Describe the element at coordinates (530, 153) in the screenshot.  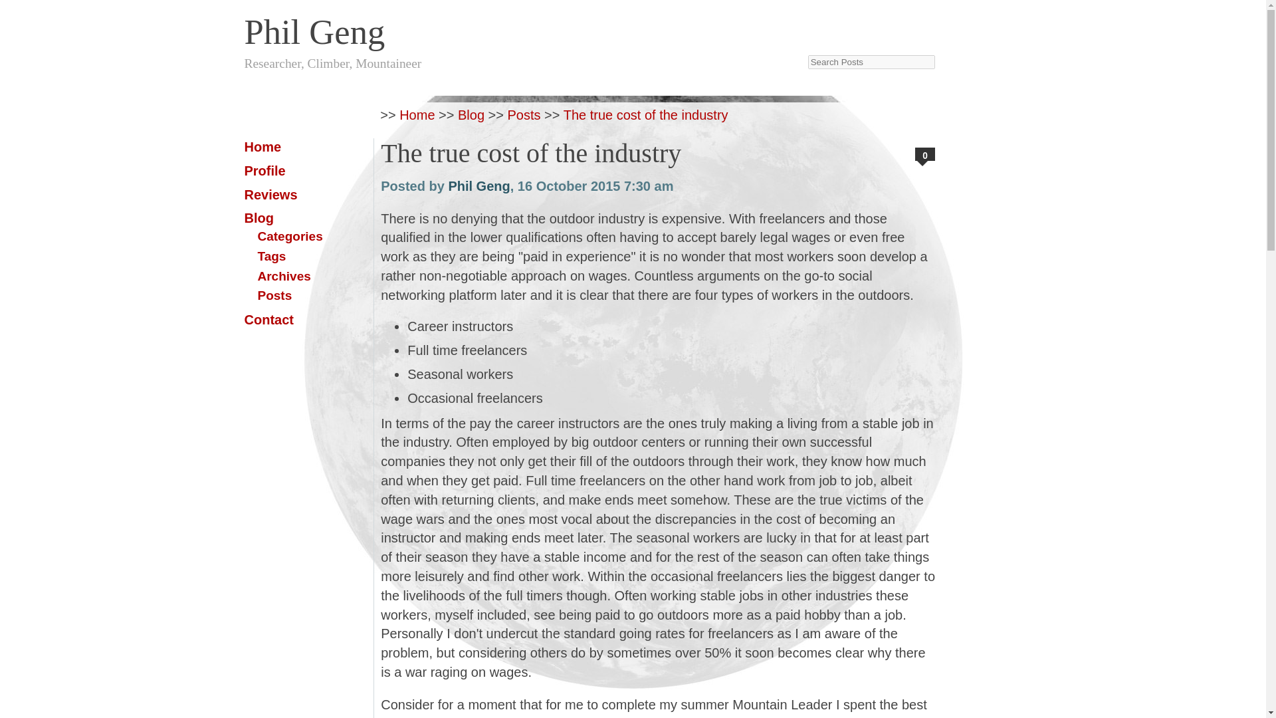
I see `The true cost of the industry` at that location.